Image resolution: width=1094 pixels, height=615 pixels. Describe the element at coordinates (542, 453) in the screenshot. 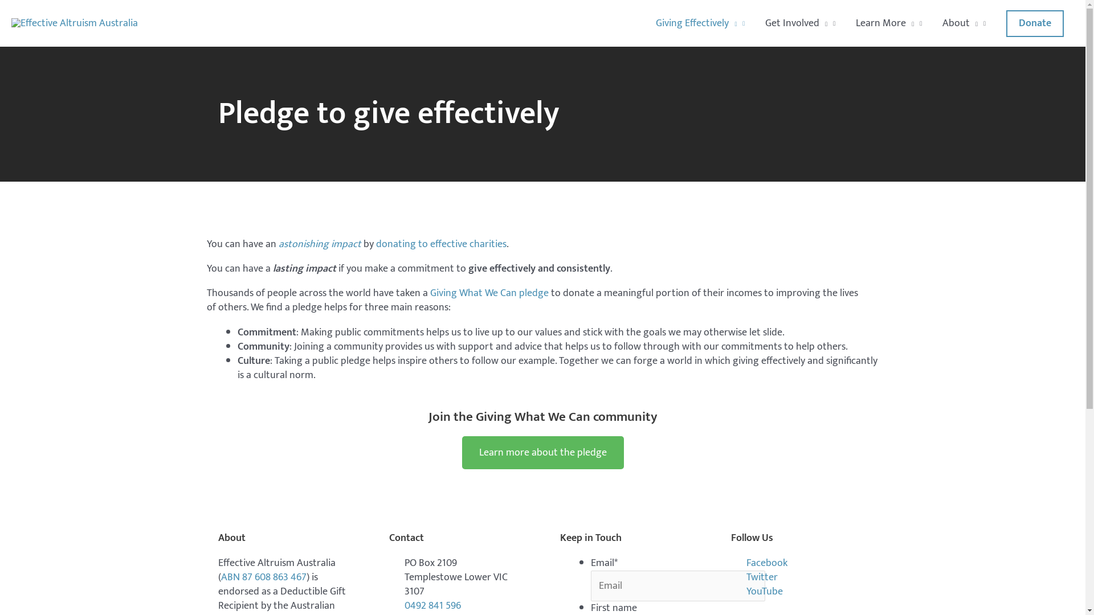

I see `Learn more about the pledge` at that location.